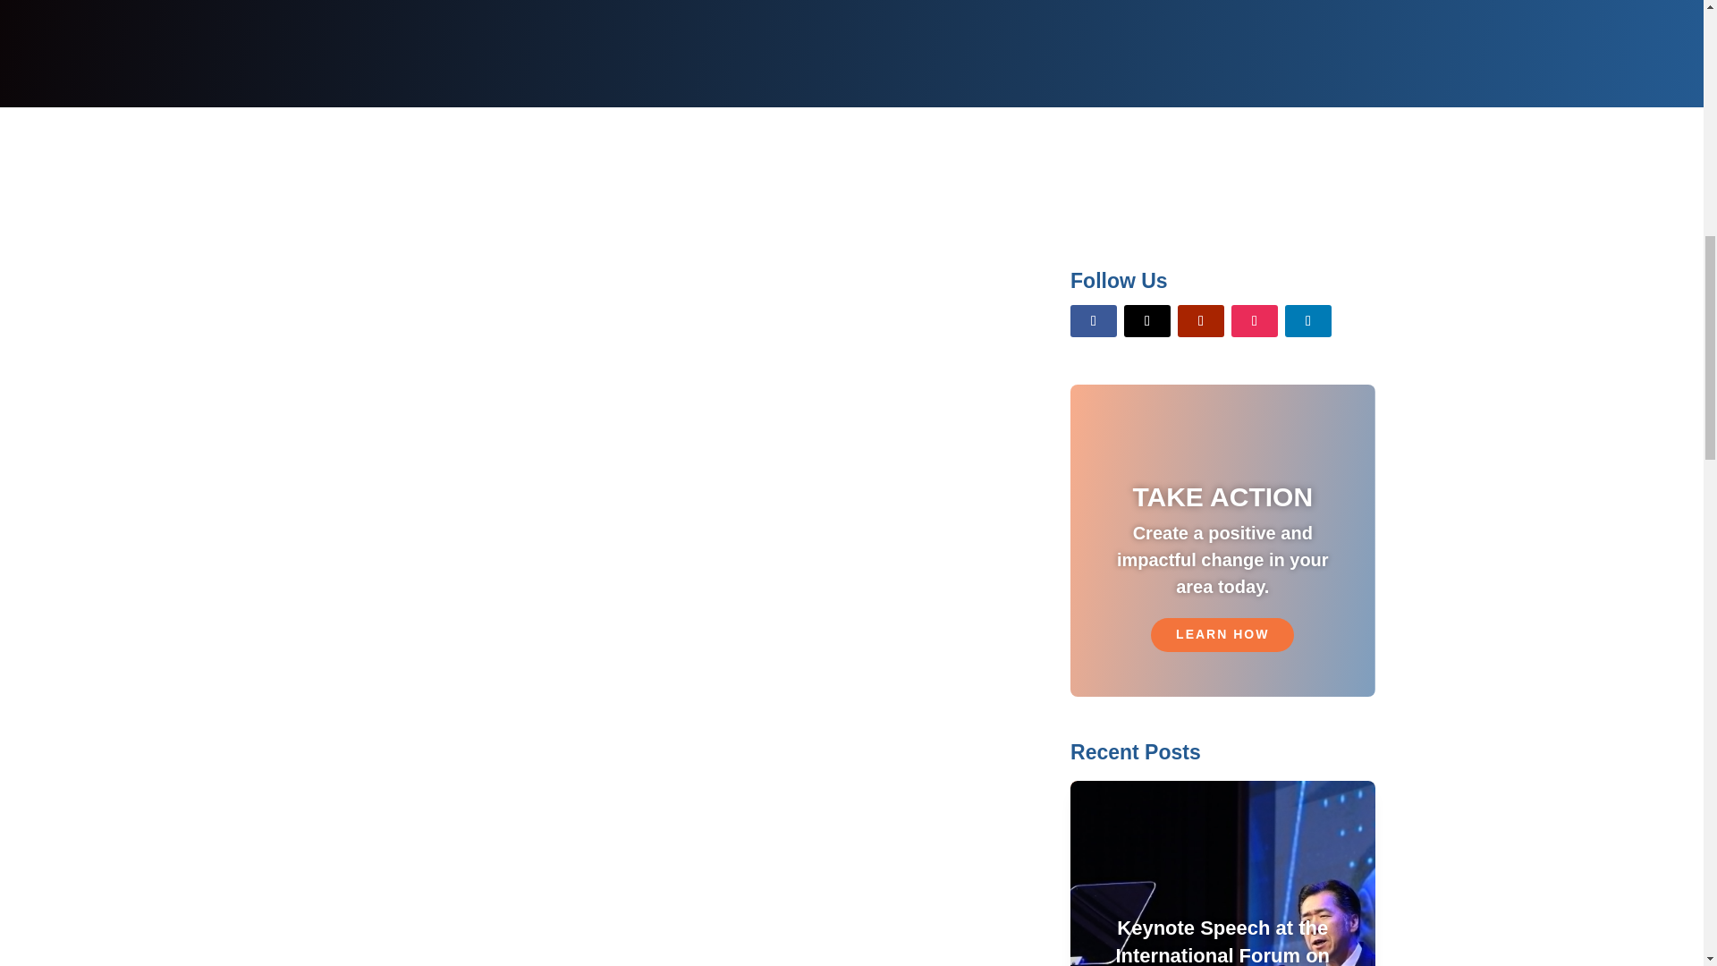 The image size is (1717, 966). Describe the element at coordinates (1307, 320) in the screenshot. I see `Follow on LinkedIn` at that location.